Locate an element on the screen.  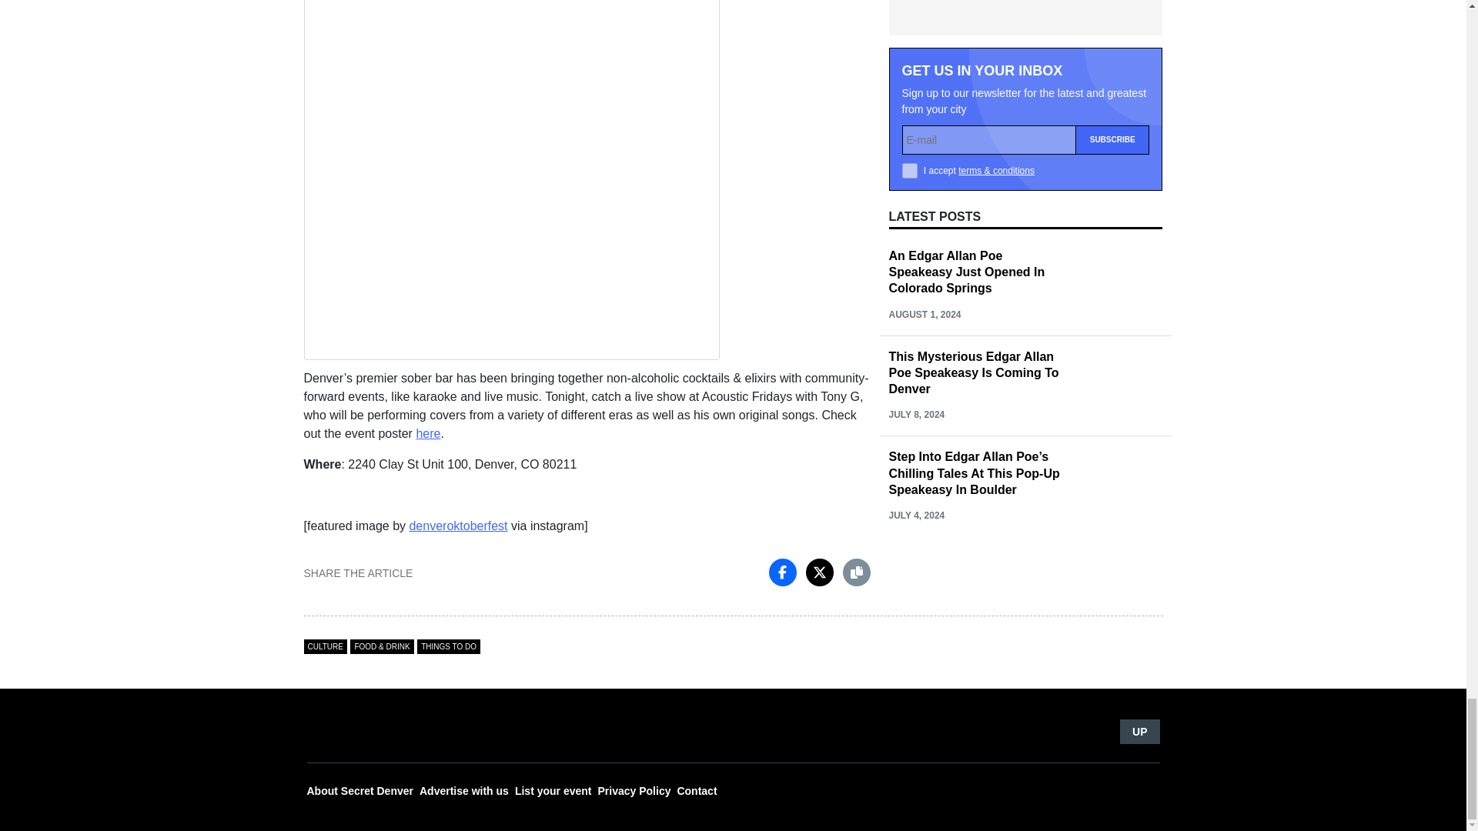
here is located at coordinates (428, 434).